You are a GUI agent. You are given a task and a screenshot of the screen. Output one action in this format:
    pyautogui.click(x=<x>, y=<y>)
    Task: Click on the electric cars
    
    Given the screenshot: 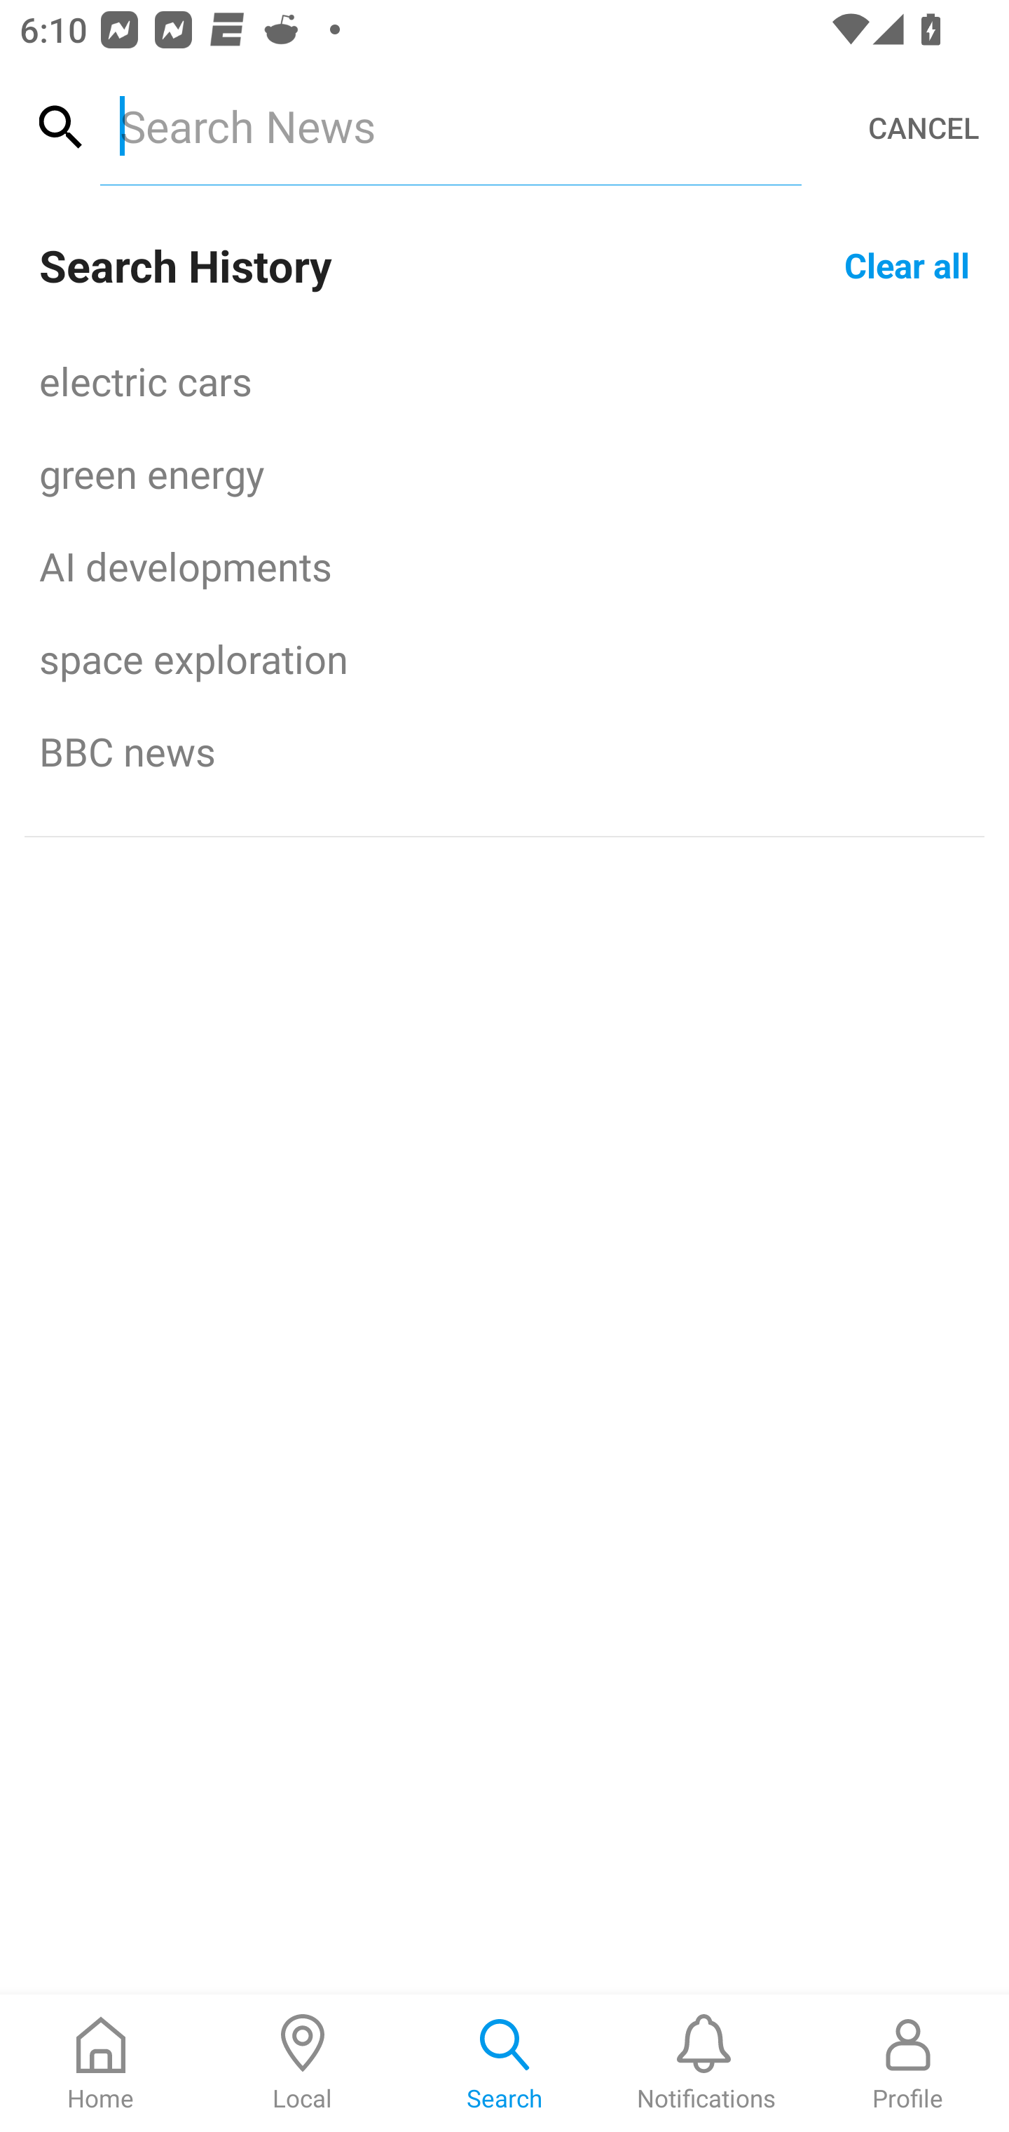 What is the action you would take?
    pyautogui.click(x=504, y=380)
    